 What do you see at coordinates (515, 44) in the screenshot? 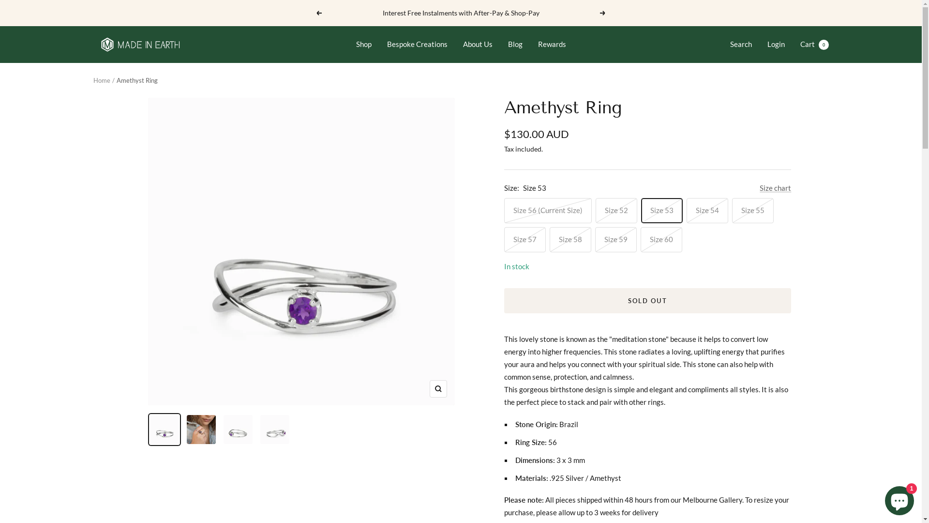
I see `Blog` at bounding box center [515, 44].